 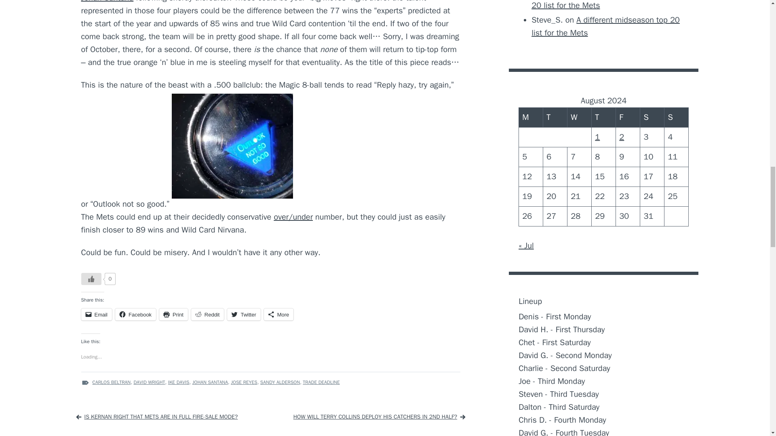 I want to click on Email, so click(x=96, y=314).